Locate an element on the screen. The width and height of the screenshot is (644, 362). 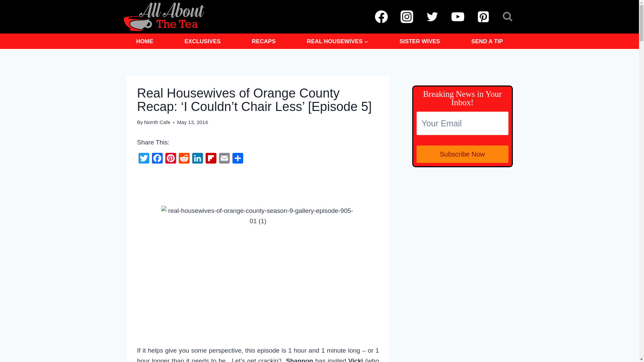
Flipboard is located at coordinates (211, 159).